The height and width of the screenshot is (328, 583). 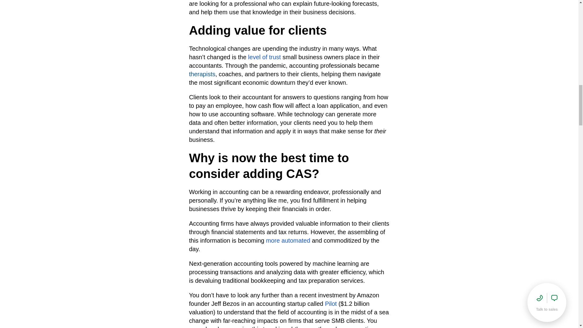 I want to click on therapists, so click(x=202, y=74).